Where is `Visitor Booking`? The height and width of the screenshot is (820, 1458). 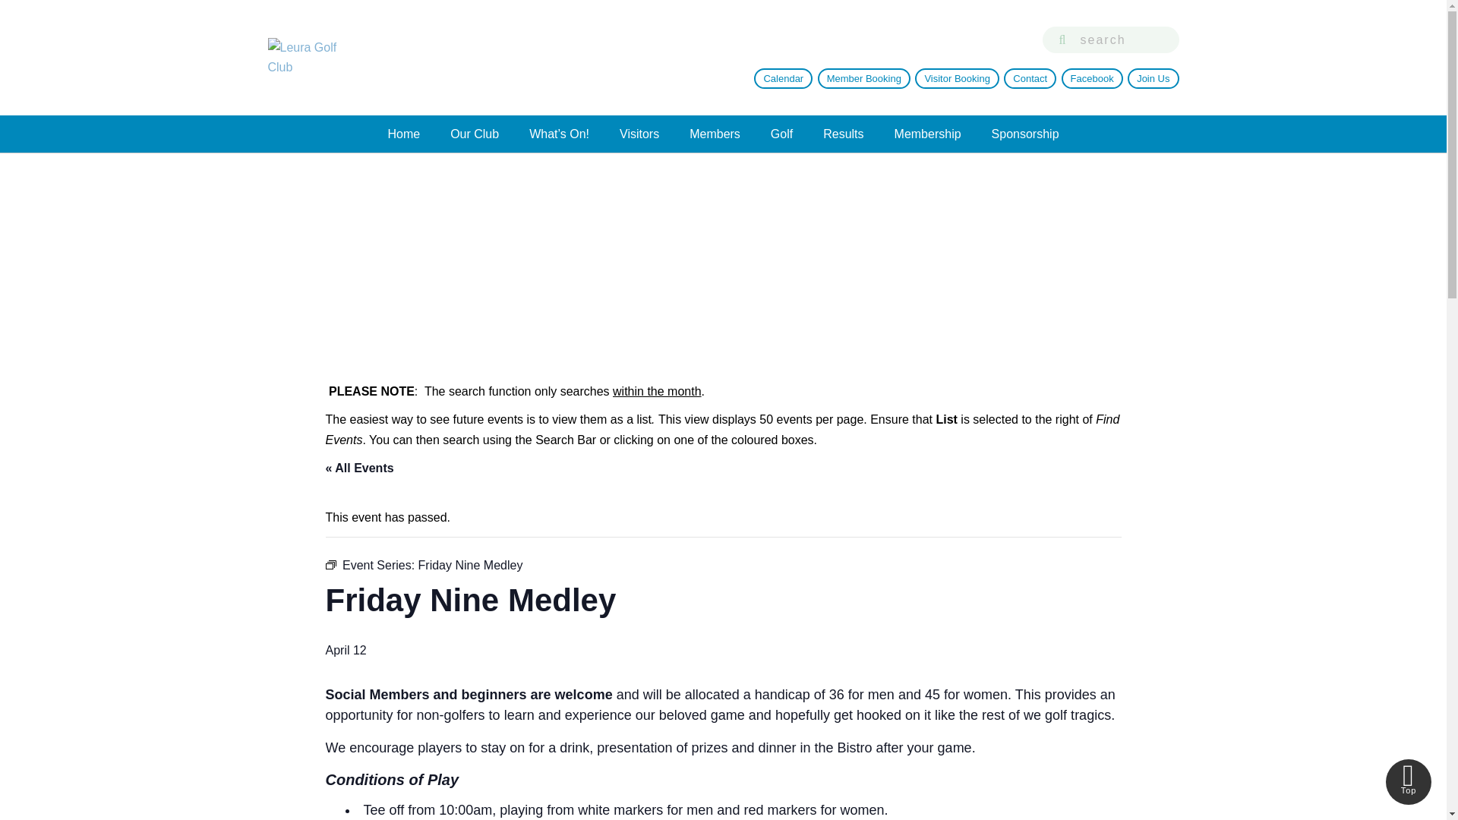 Visitor Booking is located at coordinates (957, 77).